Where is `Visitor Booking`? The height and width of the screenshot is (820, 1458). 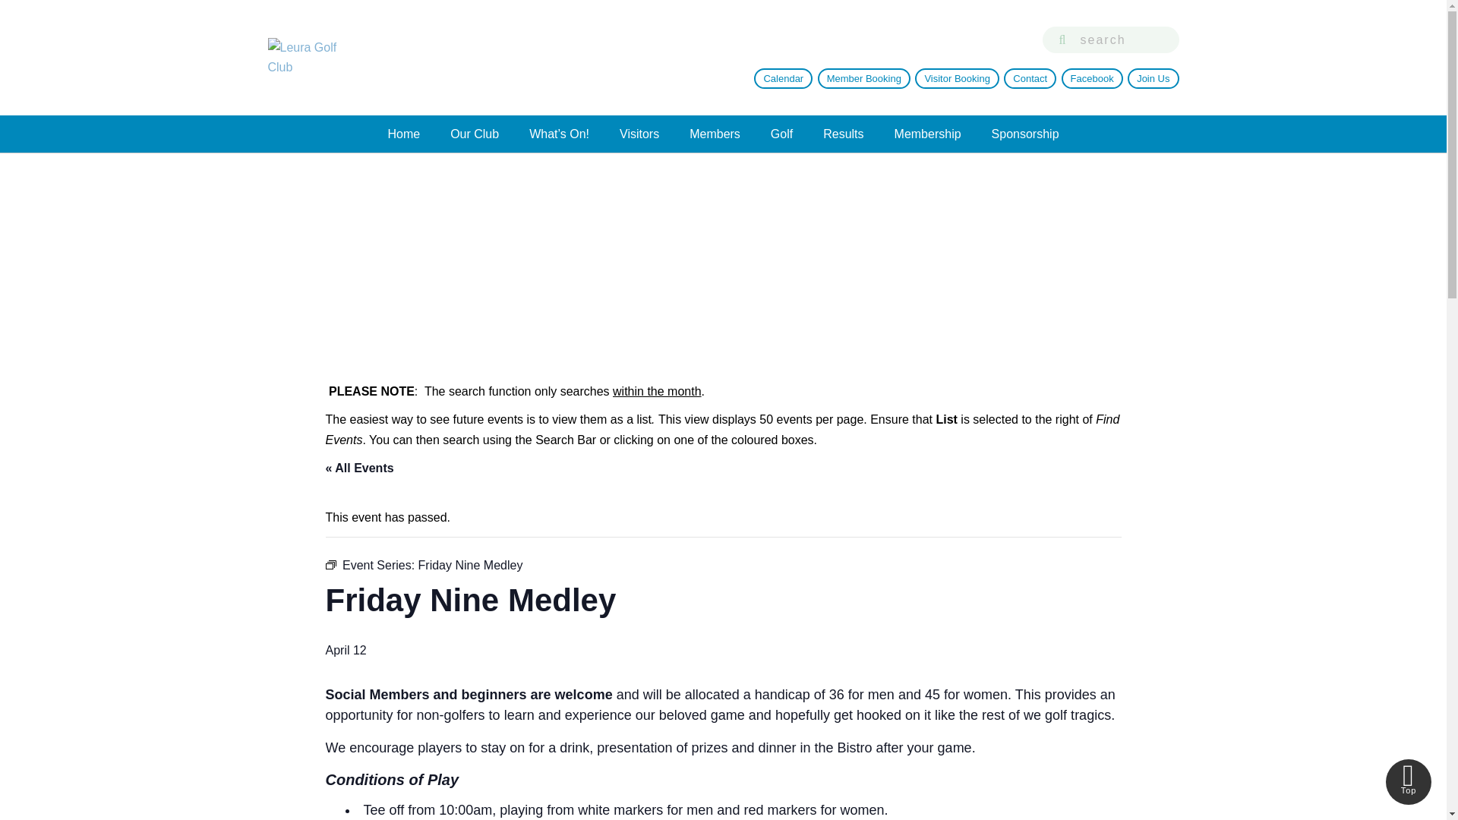 Visitor Booking is located at coordinates (957, 77).